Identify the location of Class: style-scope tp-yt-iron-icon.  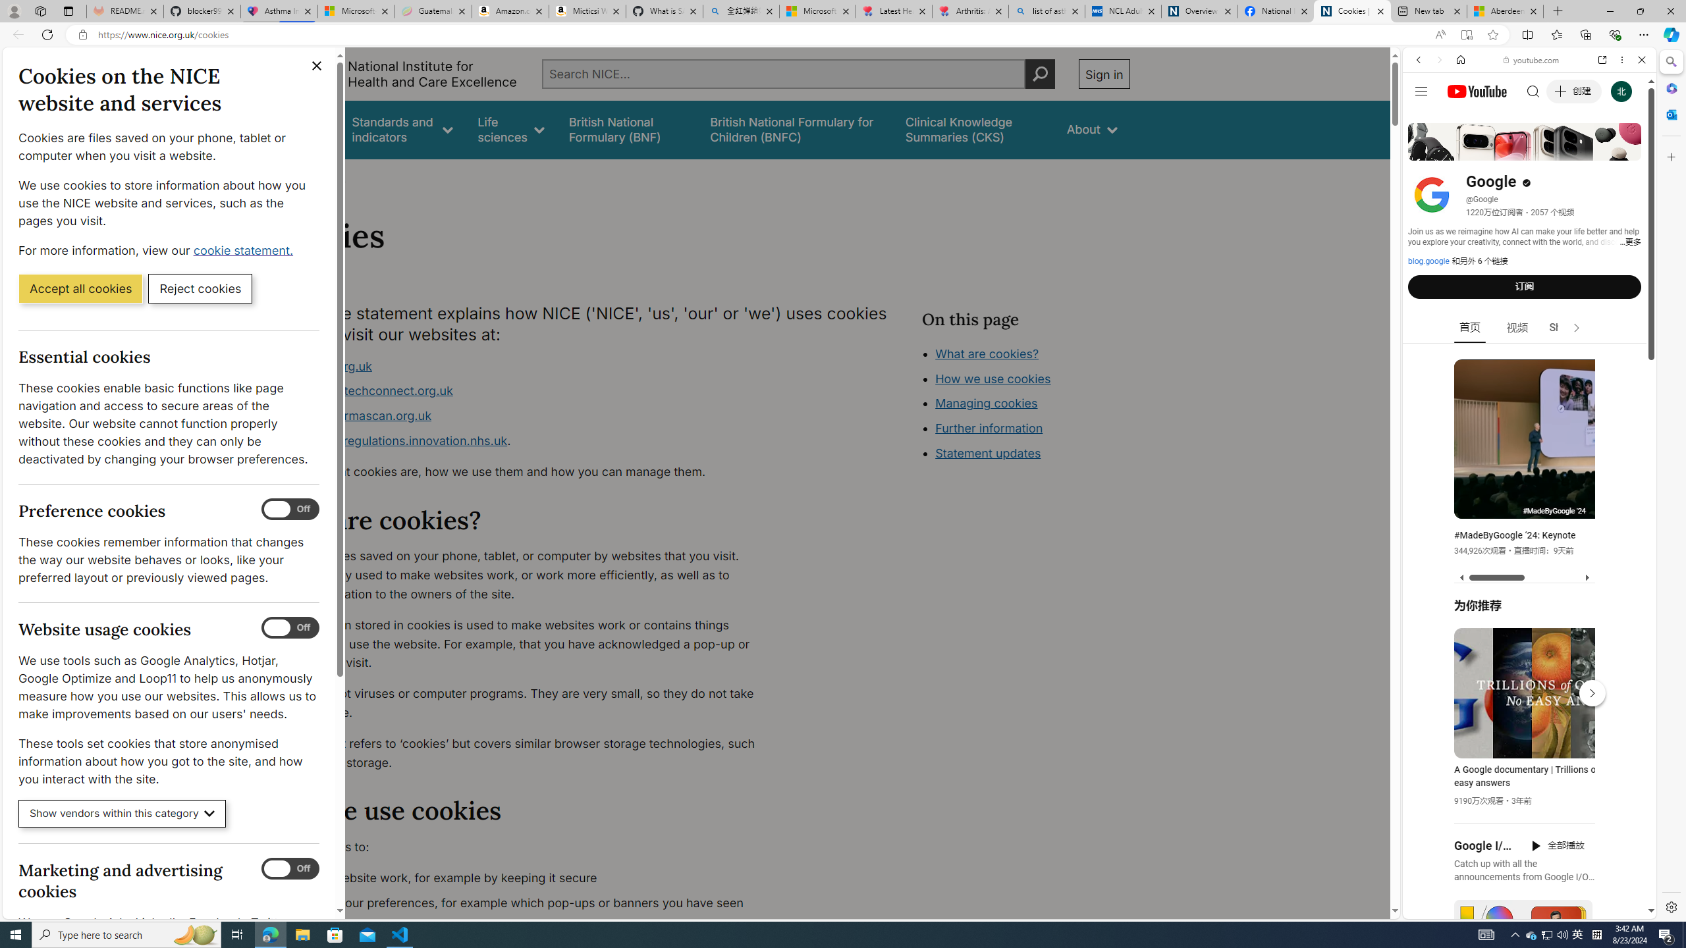
(1576, 328).